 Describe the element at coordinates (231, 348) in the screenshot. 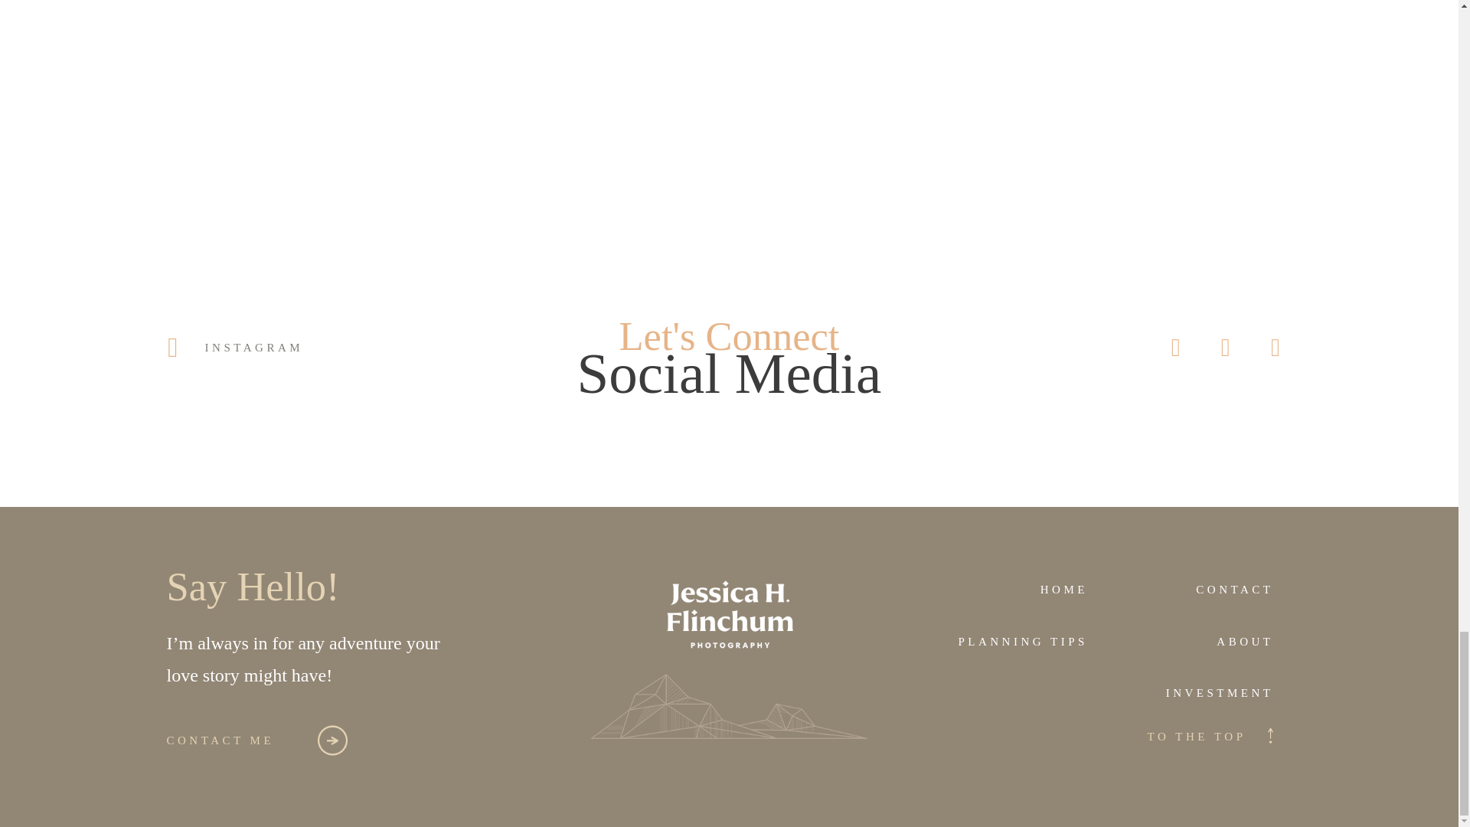

I see `INSTAGRAM` at that location.